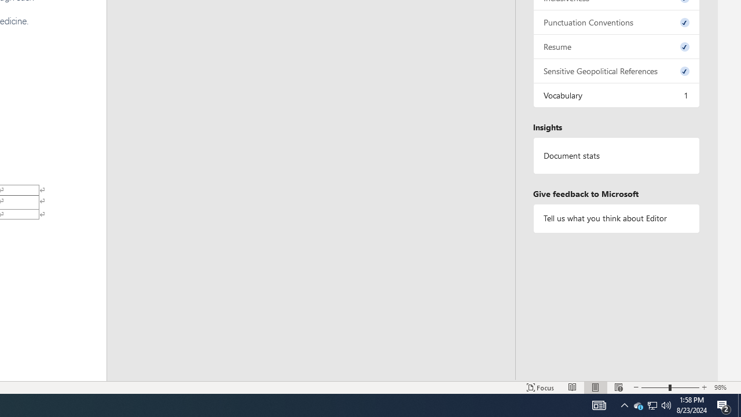  Describe the element at coordinates (616, 156) in the screenshot. I see `Document statistics` at that location.